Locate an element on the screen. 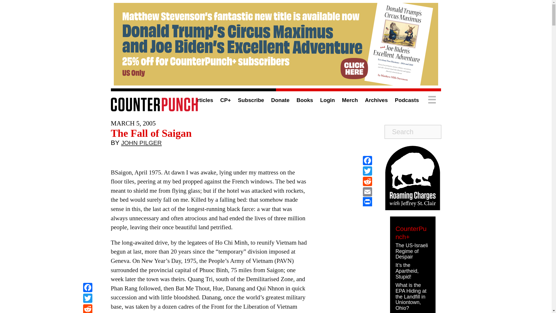 This screenshot has width=556, height=313. Login is located at coordinates (328, 100).